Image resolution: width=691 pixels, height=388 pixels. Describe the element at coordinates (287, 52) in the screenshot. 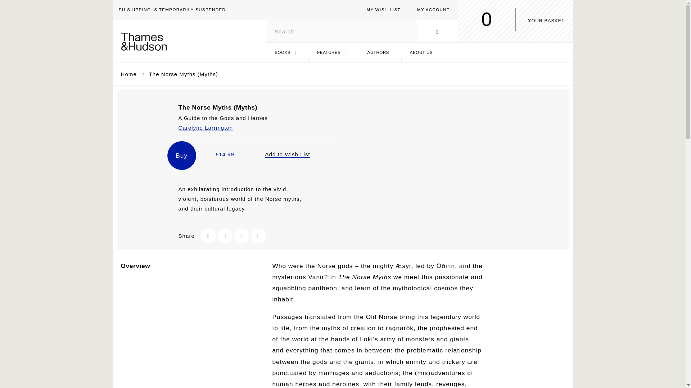

I see `MY ACCOUNT` at that location.